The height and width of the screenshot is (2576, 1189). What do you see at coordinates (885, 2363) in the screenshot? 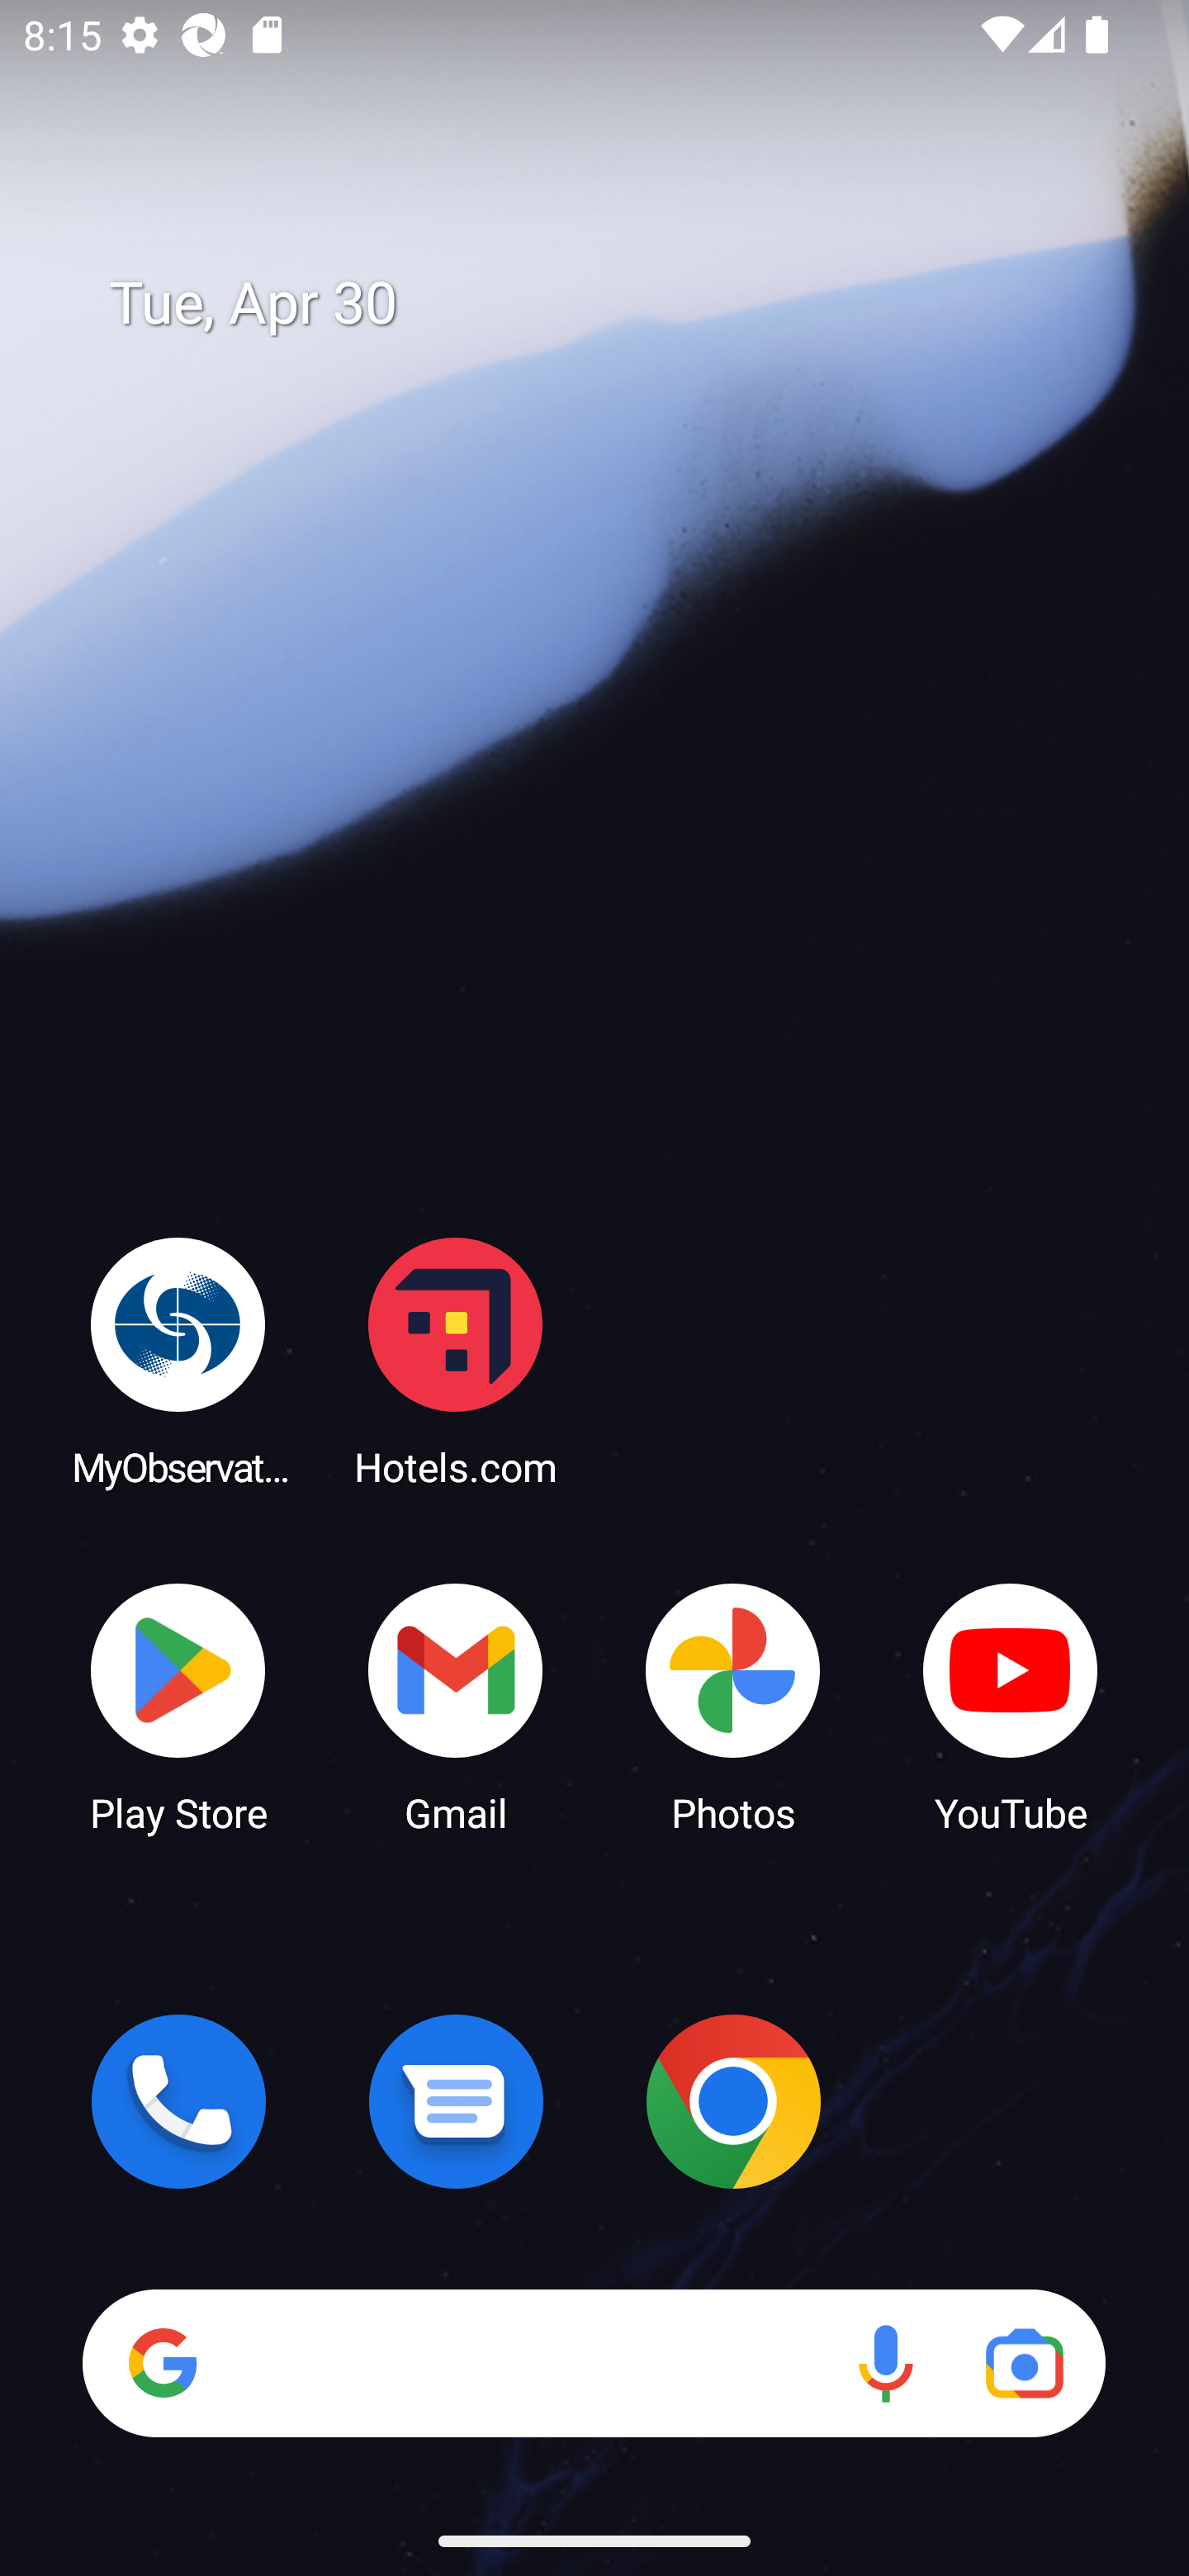
I see `Voice search` at bounding box center [885, 2363].